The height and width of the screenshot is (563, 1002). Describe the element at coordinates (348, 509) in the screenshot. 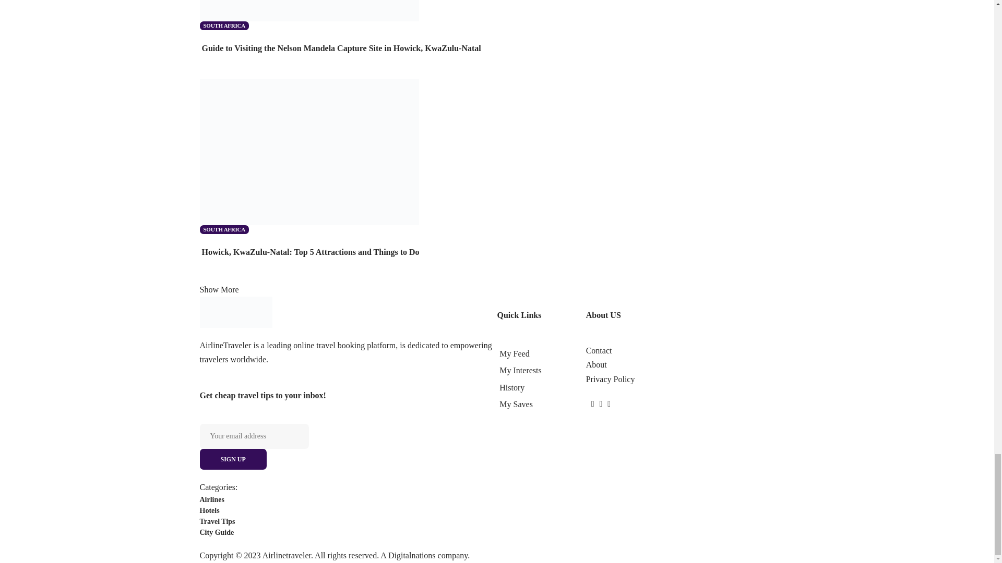

I see `Sign up` at that location.